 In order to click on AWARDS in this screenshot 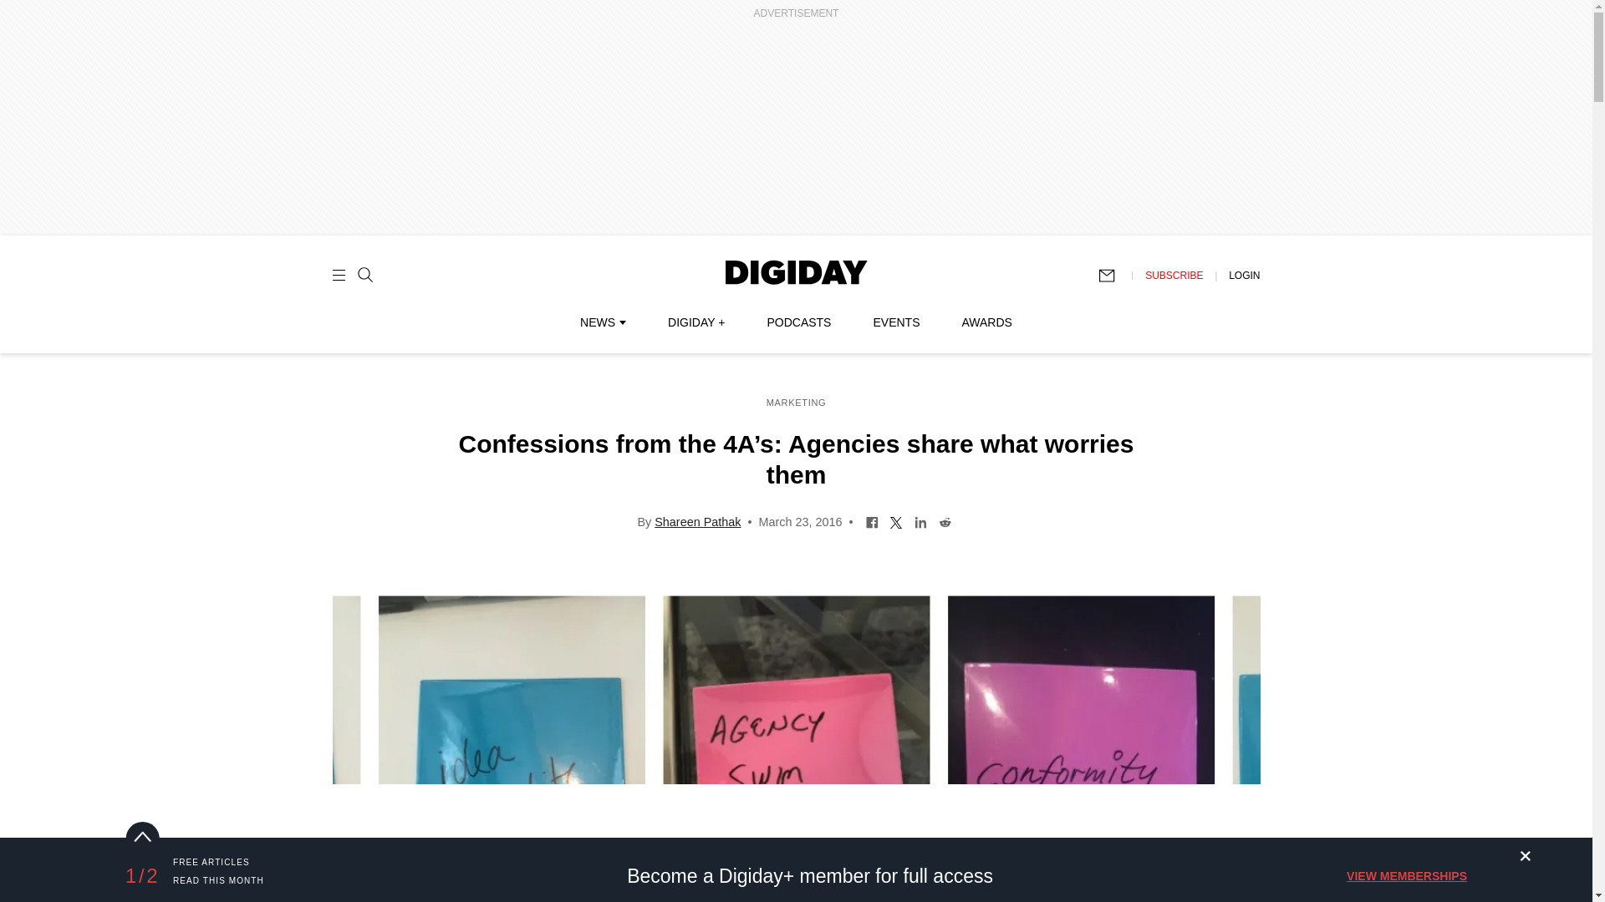, I will do `click(986, 322)`.